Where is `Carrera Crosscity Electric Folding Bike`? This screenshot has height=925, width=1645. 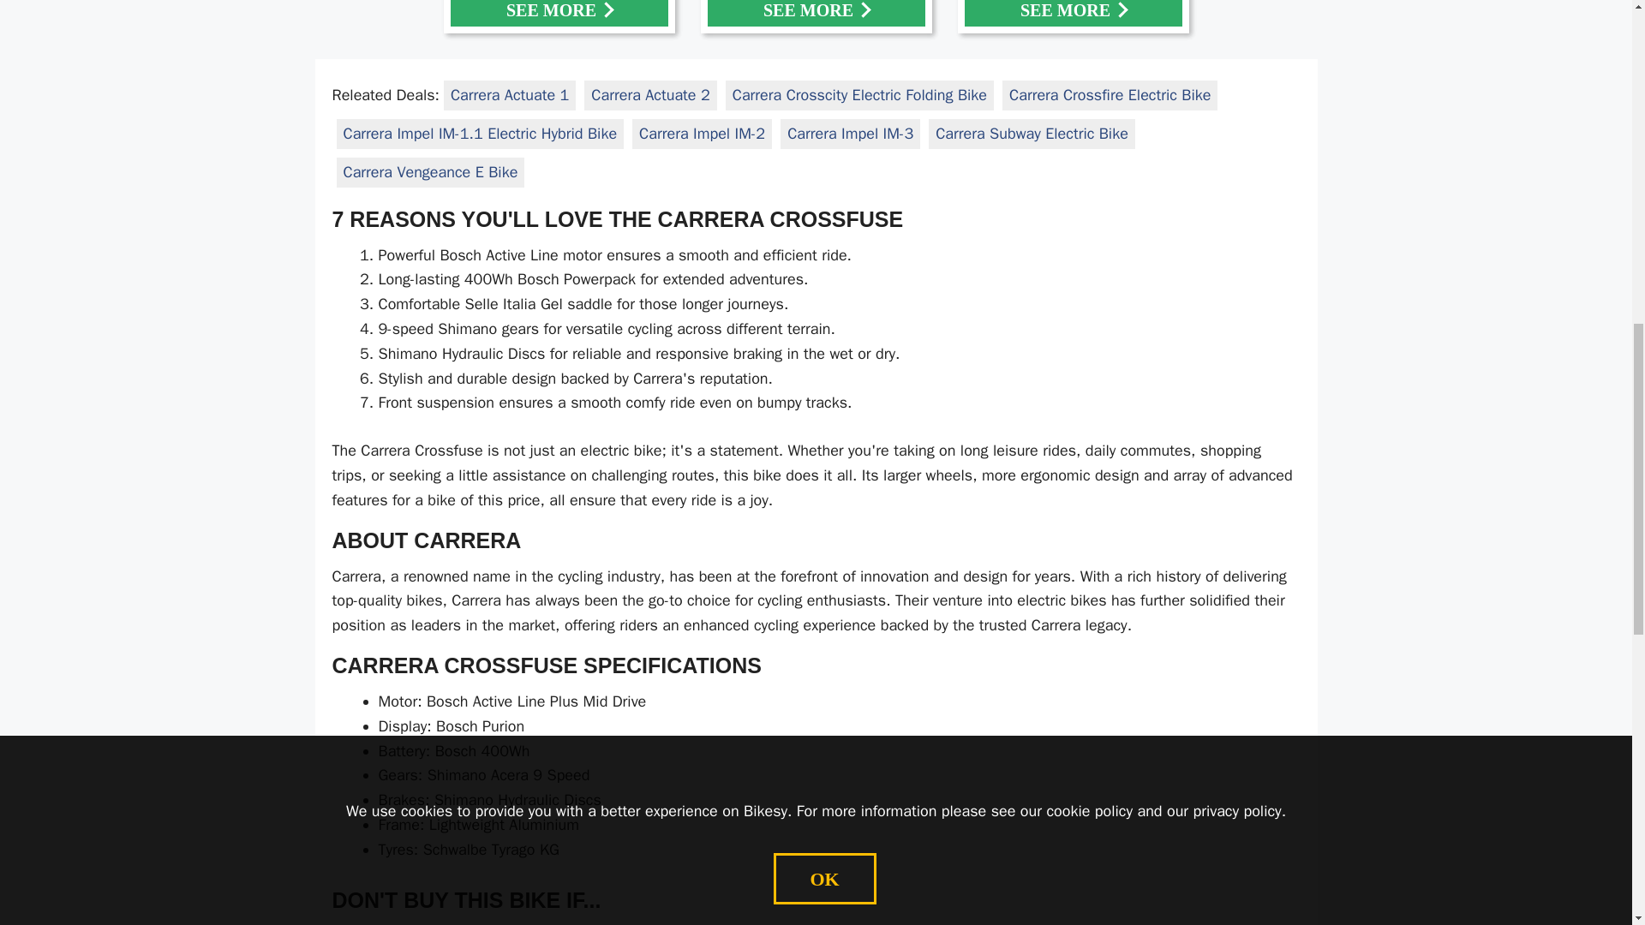
Carrera Crosscity Electric Folding Bike is located at coordinates (859, 95).